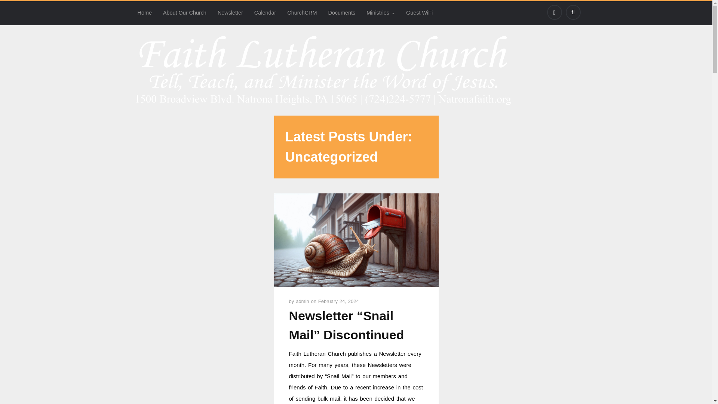  Describe the element at coordinates (303, 302) in the screenshot. I see `admin` at that location.